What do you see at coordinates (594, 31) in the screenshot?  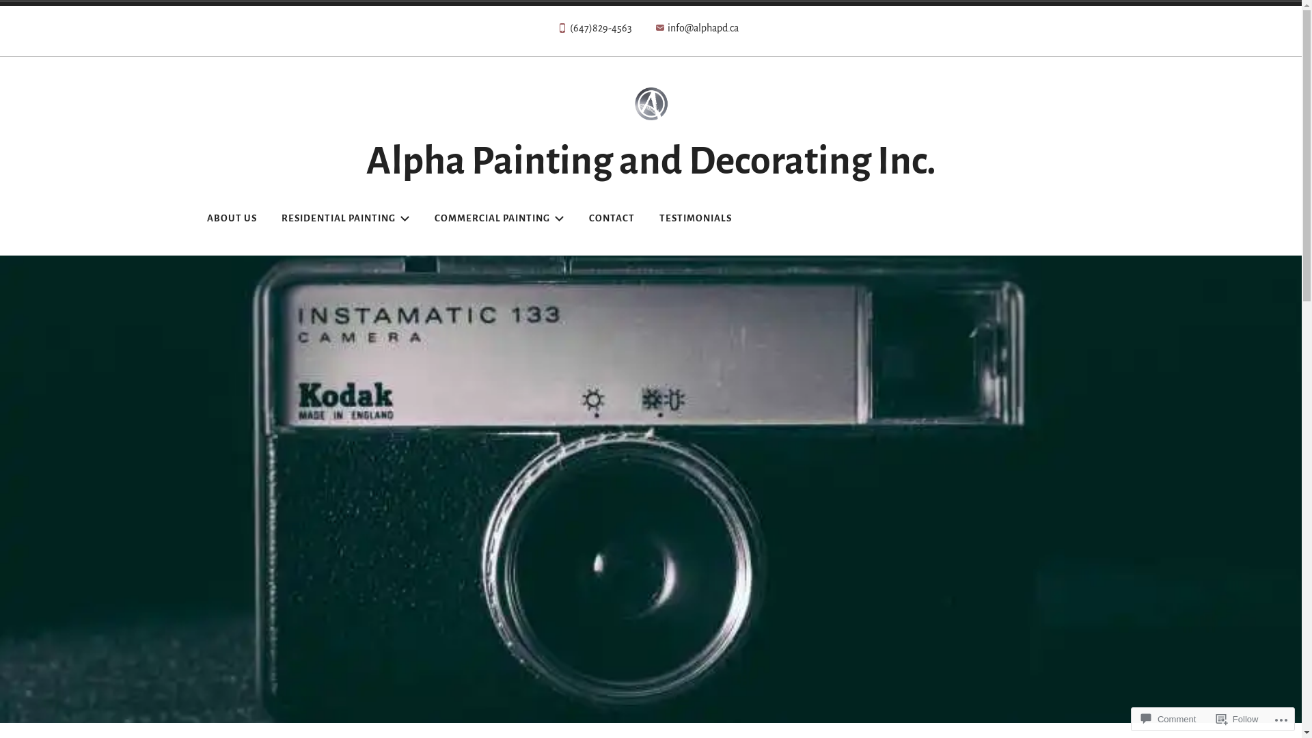 I see `Phone (647)829-4563` at bounding box center [594, 31].